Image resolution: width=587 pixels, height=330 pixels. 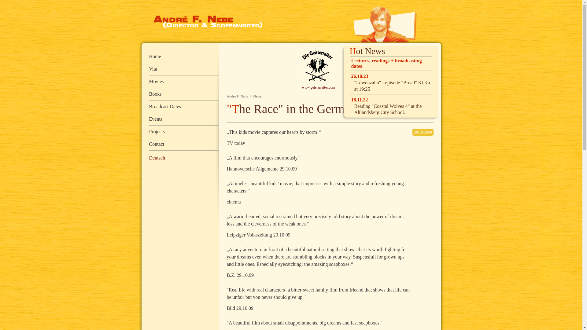 I want to click on Broadcast Dates, so click(x=184, y=107).